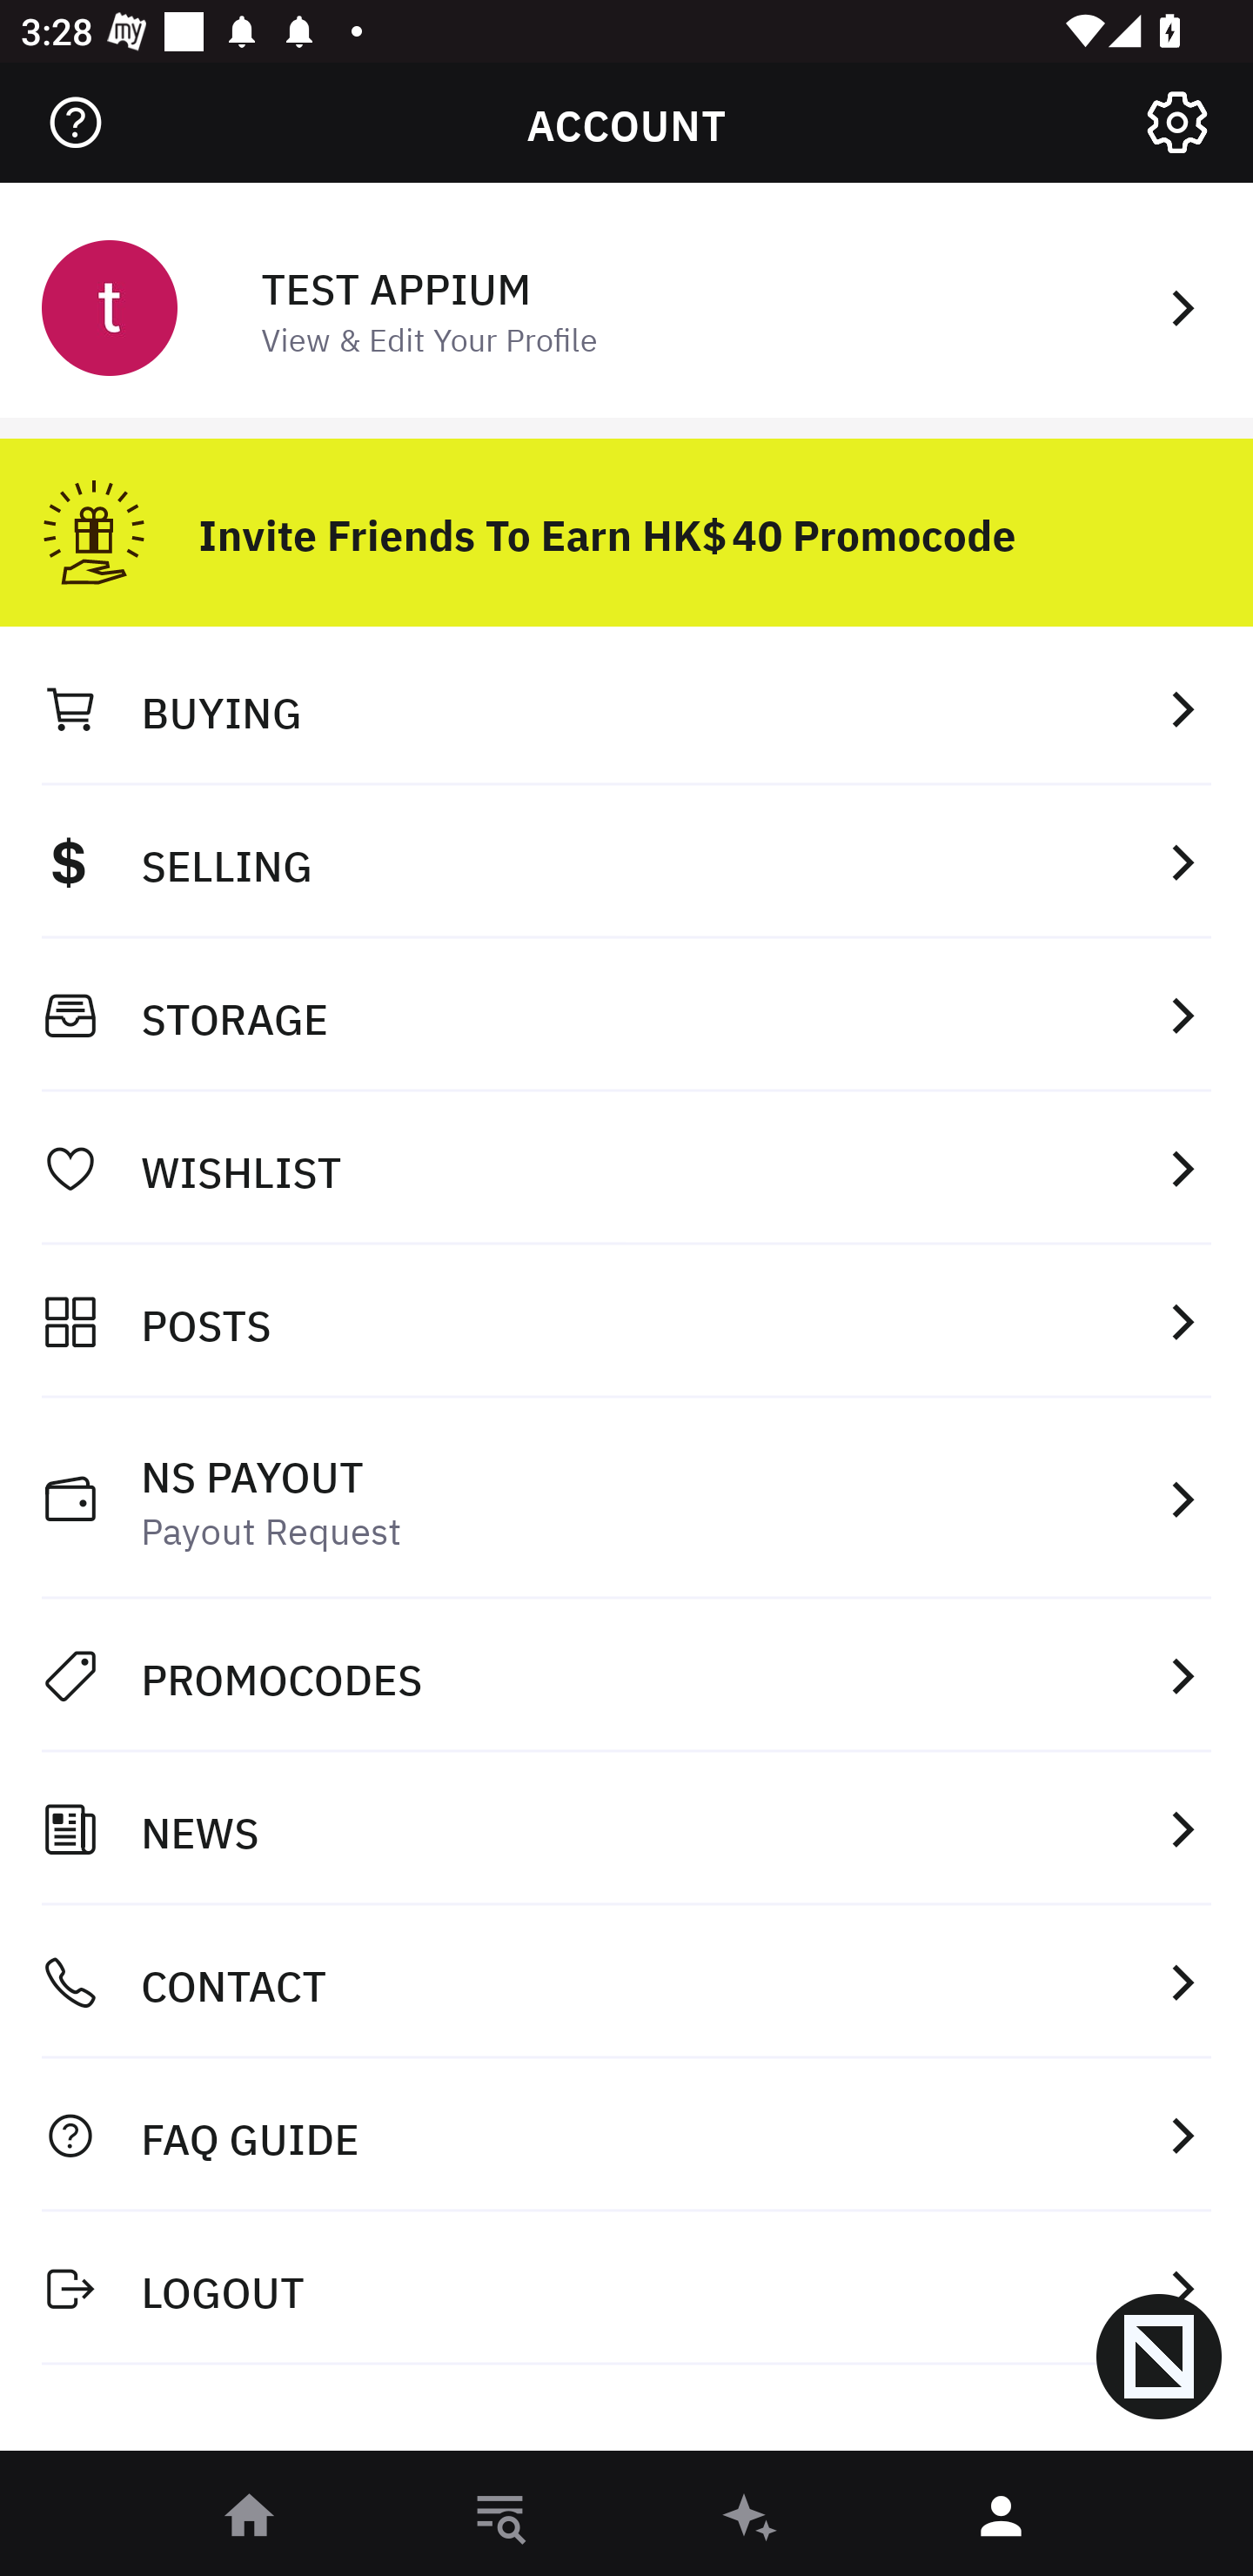  I want to click on  STORAGE , so click(626, 1015).